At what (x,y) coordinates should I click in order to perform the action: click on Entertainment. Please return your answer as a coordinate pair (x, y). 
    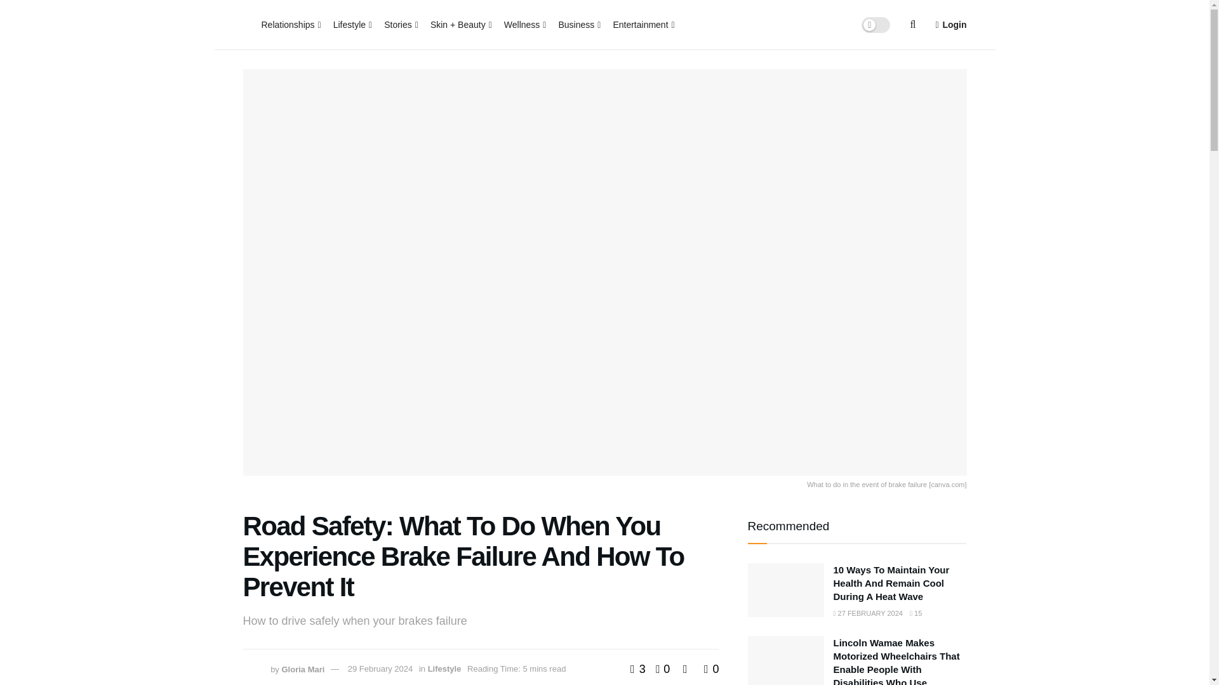
    Looking at the image, I should click on (643, 24).